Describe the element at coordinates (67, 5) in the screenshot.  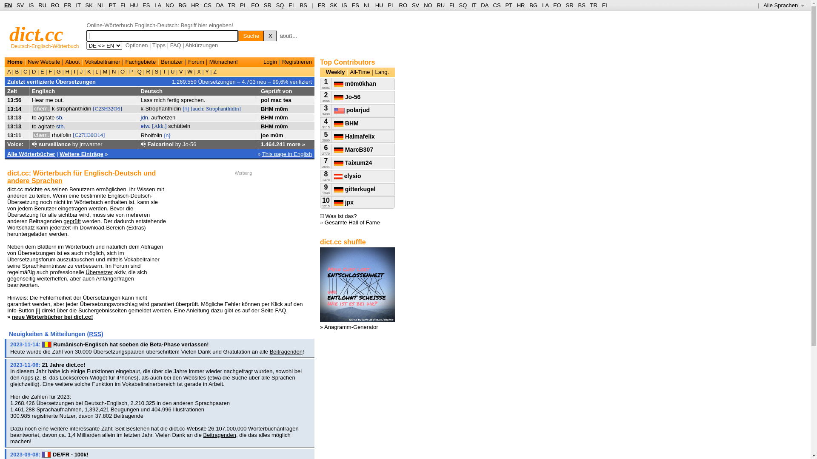
I see `FR` at that location.